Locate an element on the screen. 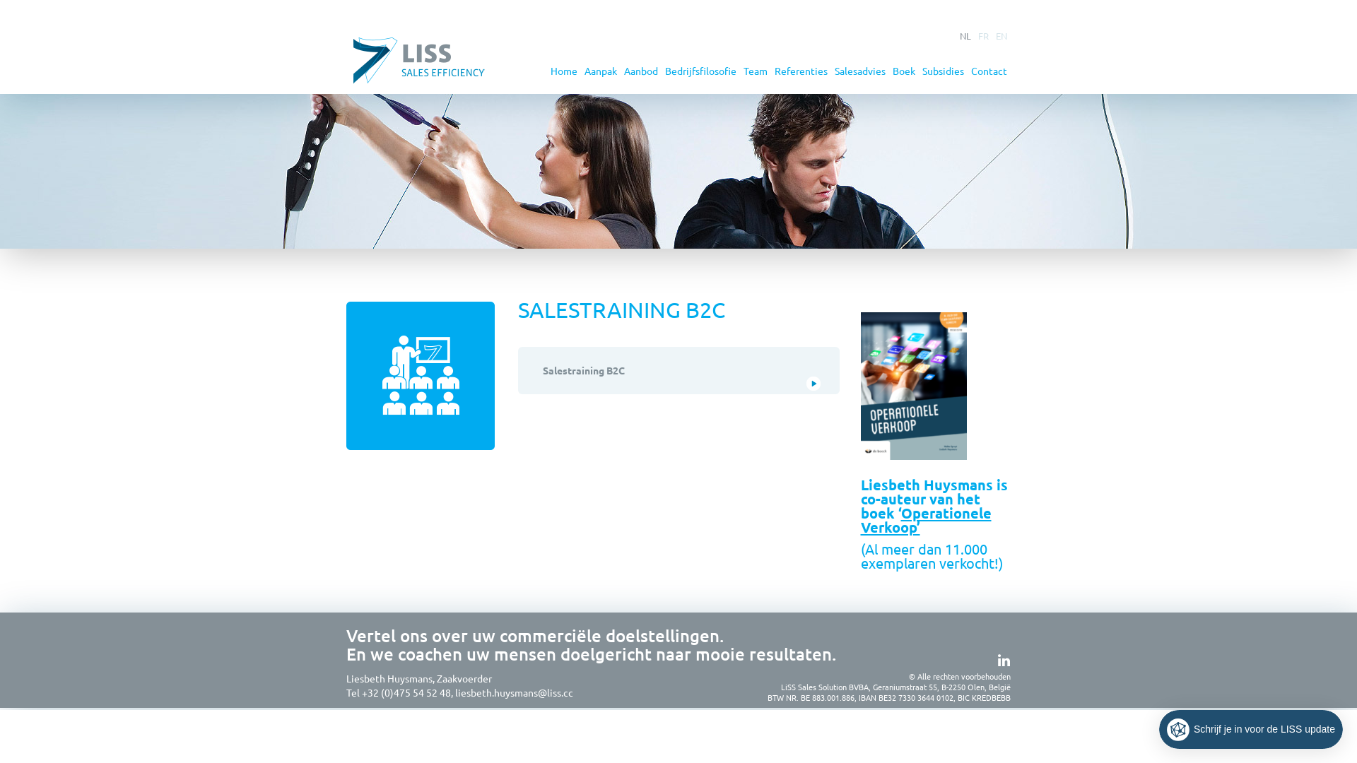  EN is located at coordinates (1001, 35).